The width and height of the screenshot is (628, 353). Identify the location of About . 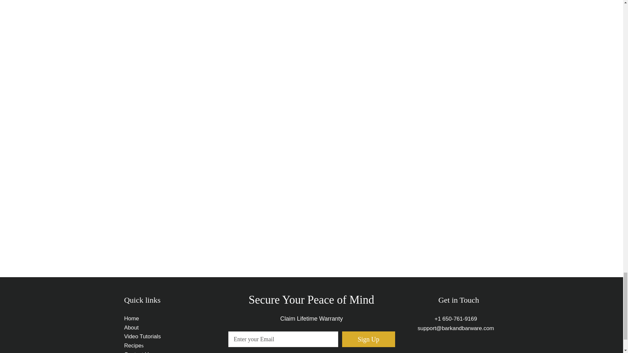
(132, 327).